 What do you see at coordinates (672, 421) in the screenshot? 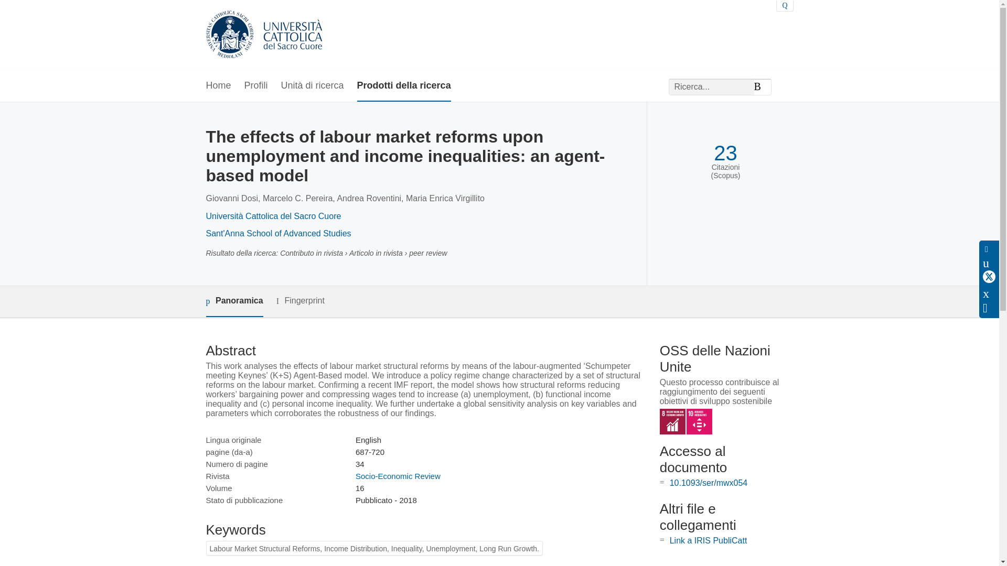
I see `OSS 8 - Lavoro dignitoso e crescita economica` at bounding box center [672, 421].